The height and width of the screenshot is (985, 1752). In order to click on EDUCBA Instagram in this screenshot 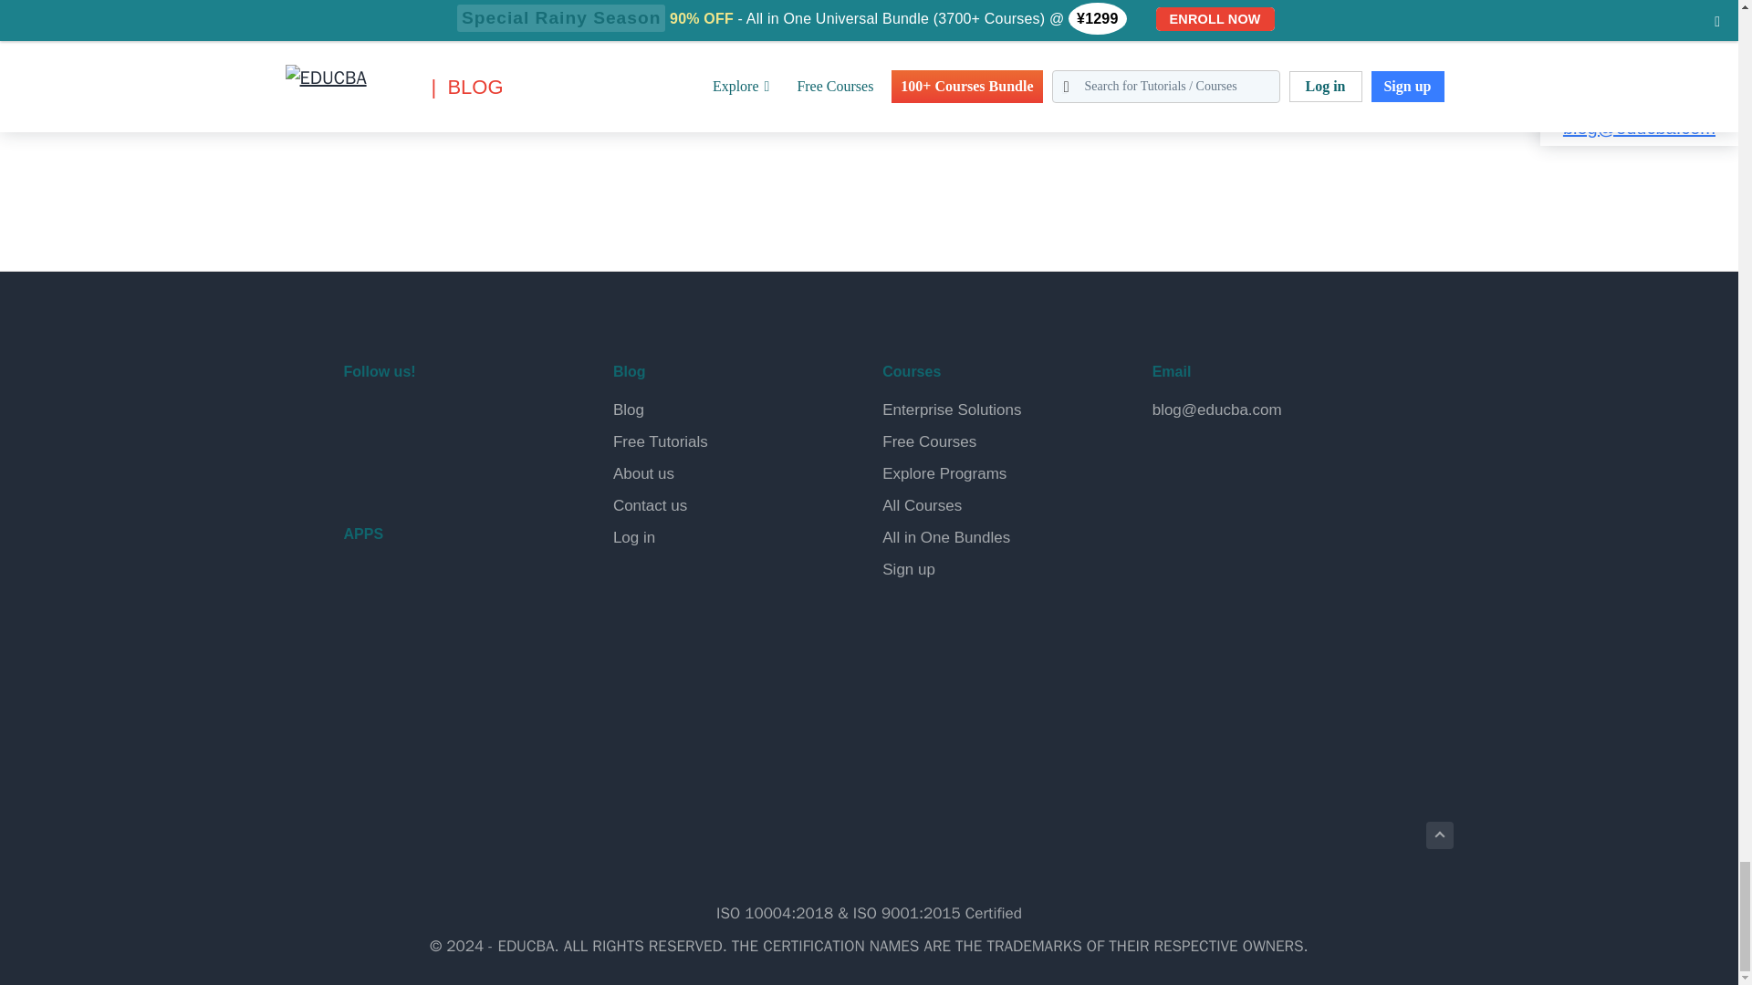, I will do `click(491, 420)`.